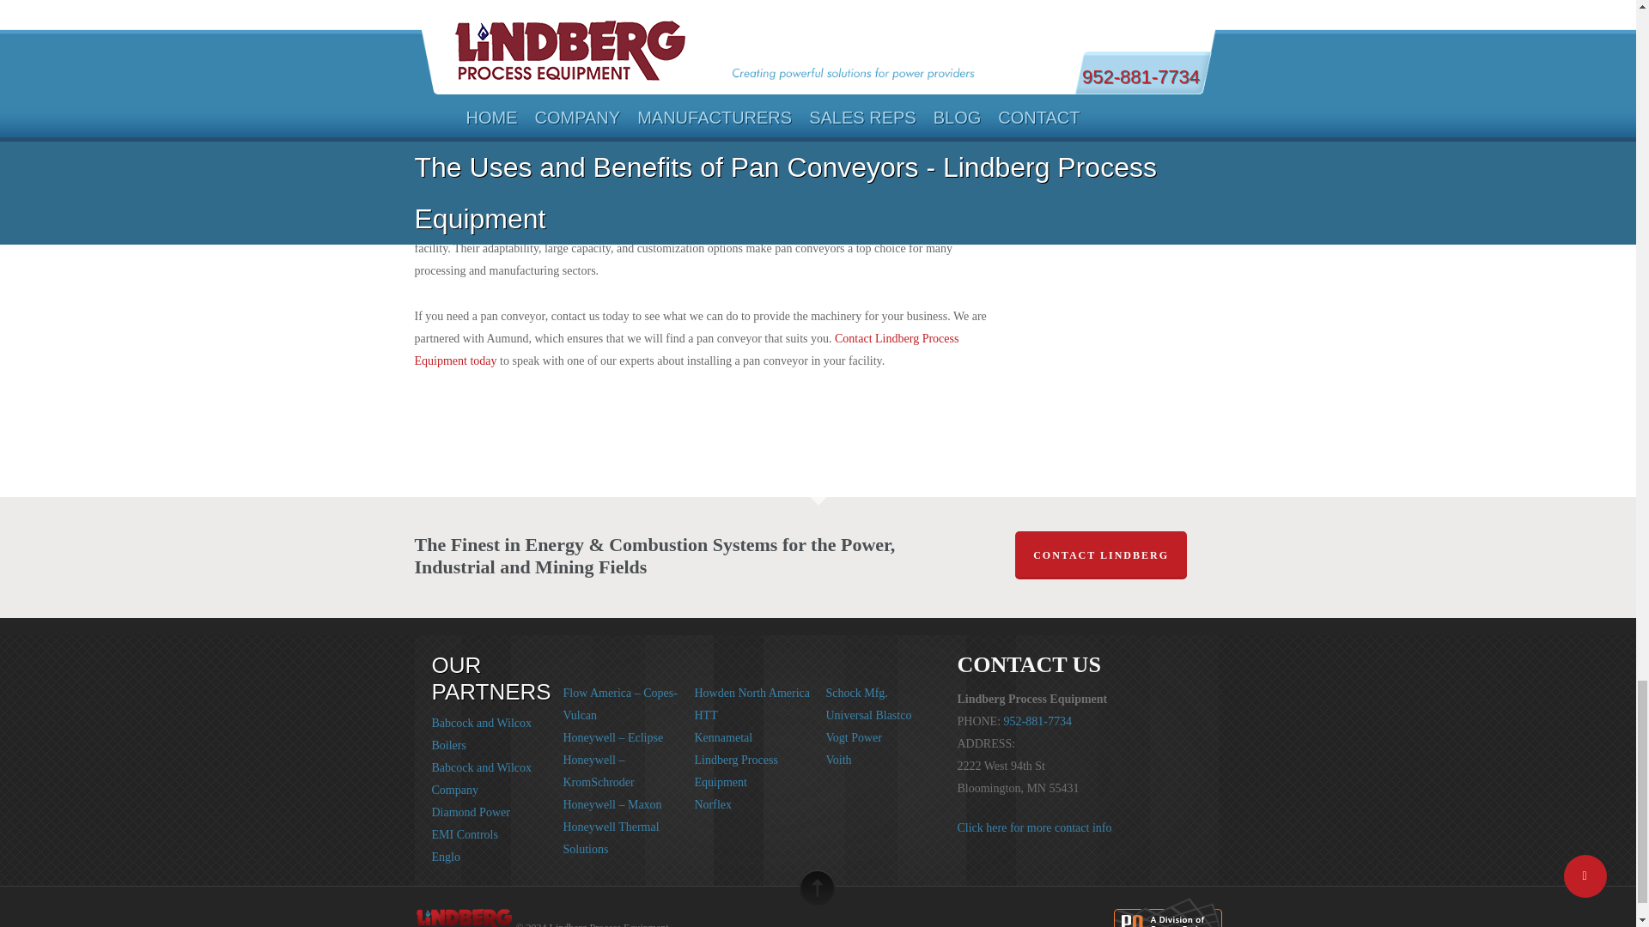 Image resolution: width=1649 pixels, height=927 pixels. What do you see at coordinates (445, 857) in the screenshot?
I see `Englo` at bounding box center [445, 857].